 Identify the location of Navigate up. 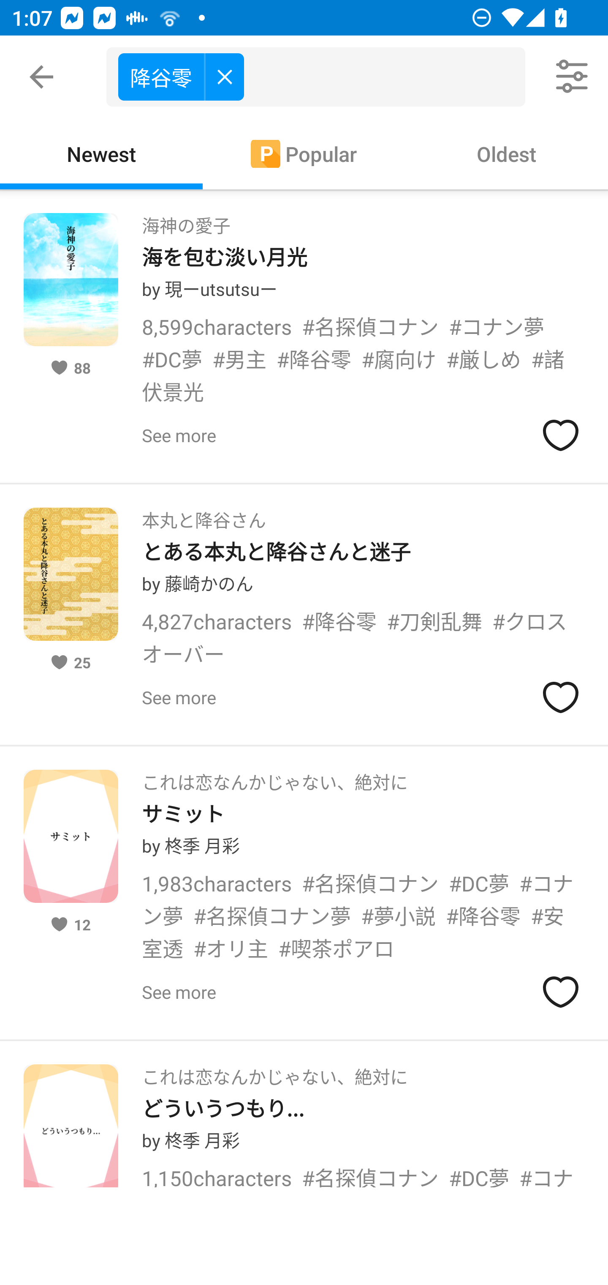
(41, 77).